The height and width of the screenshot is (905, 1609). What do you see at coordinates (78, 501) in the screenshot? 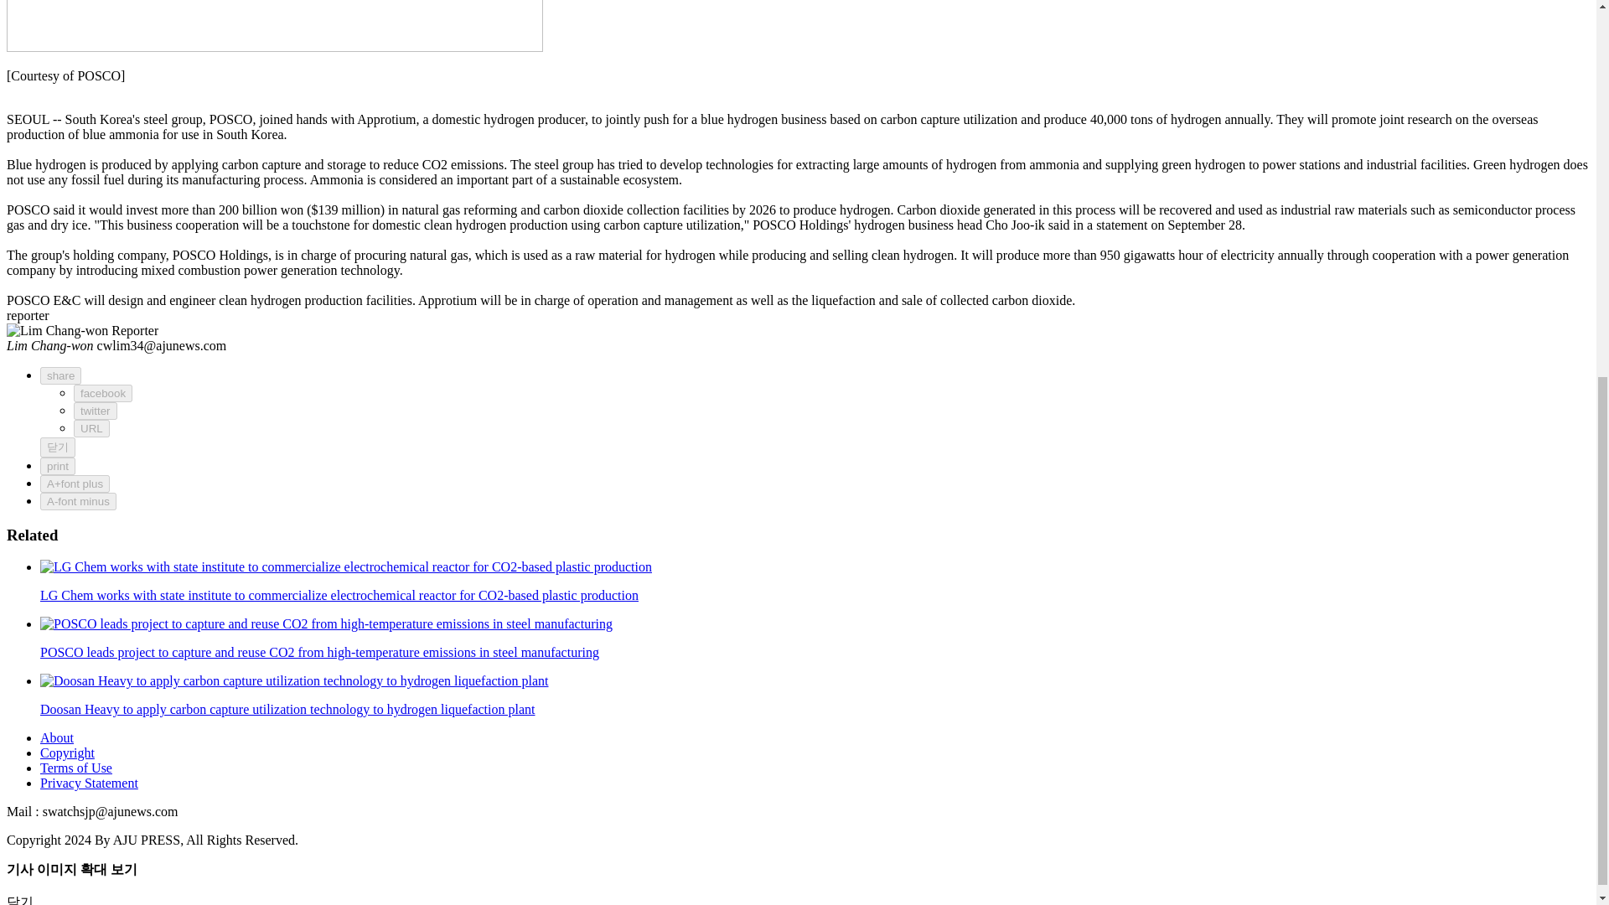
I see `A-font minus` at bounding box center [78, 501].